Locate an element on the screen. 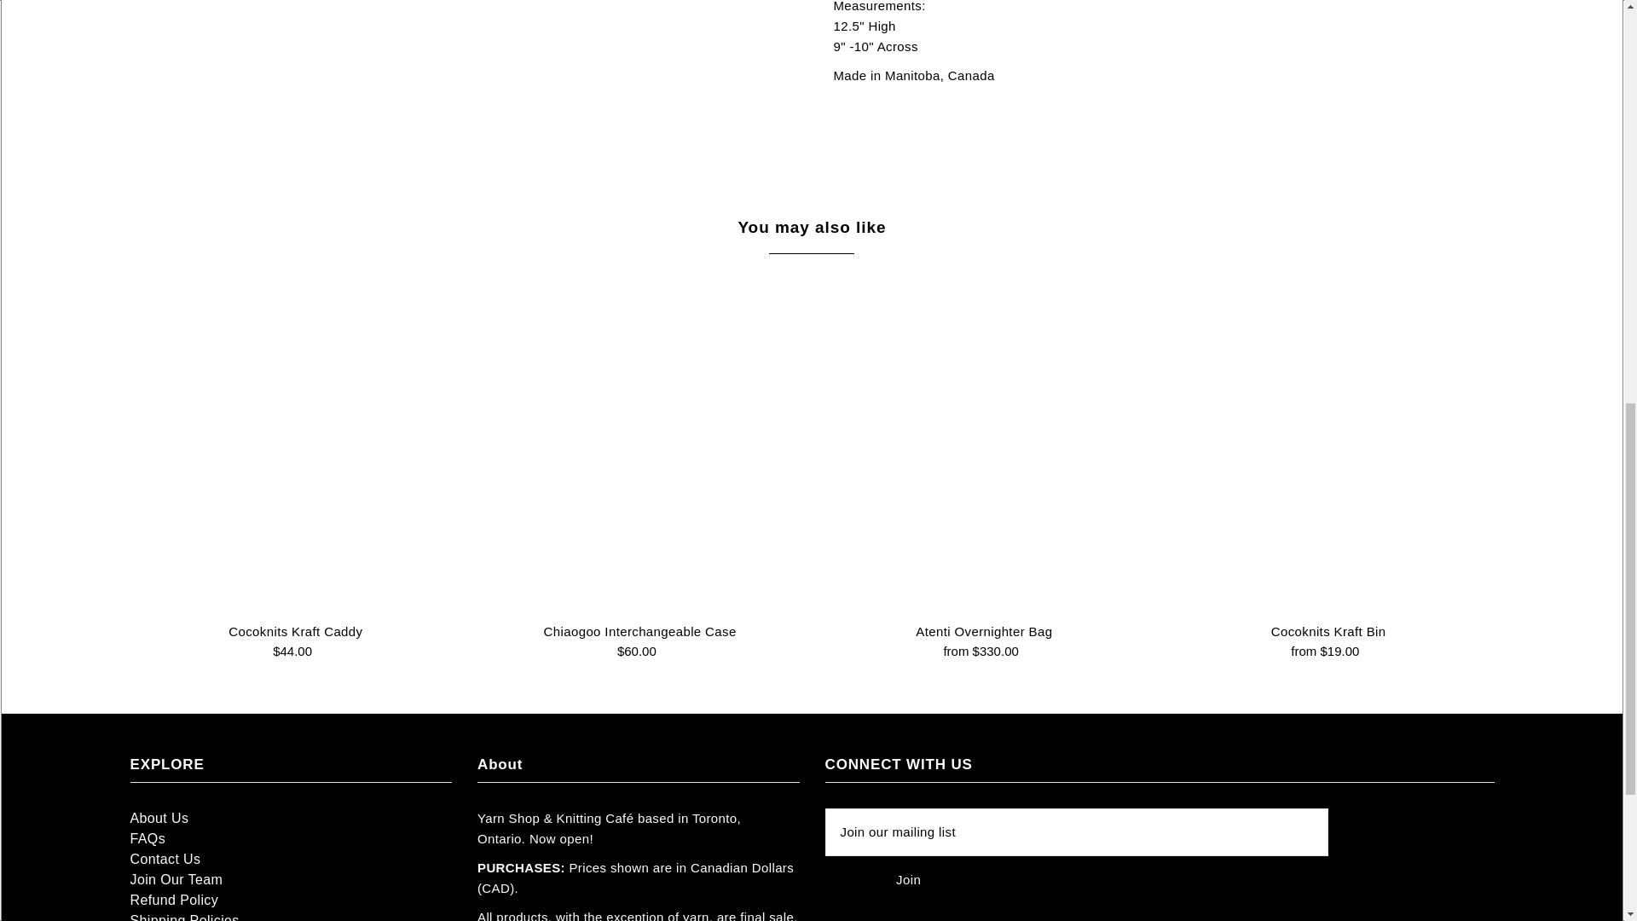  Join is located at coordinates (908, 879).